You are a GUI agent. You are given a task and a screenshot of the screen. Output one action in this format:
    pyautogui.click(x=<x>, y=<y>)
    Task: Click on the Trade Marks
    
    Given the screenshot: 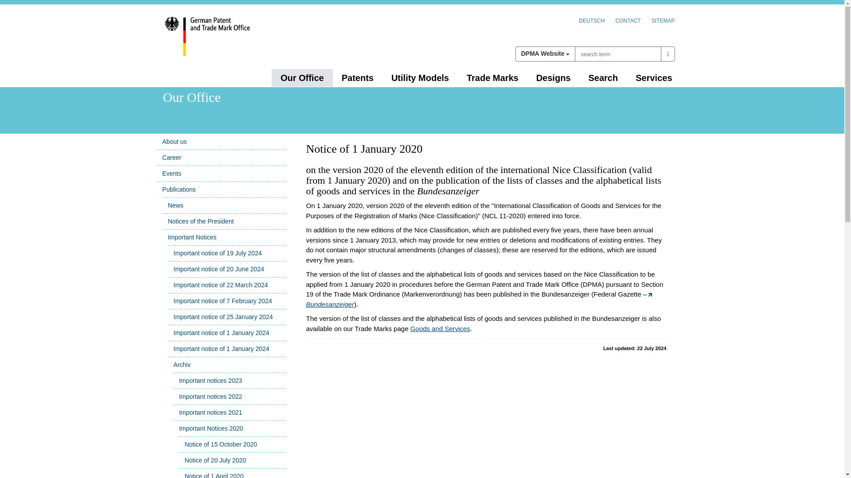 What is the action you would take?
    pyautogui.click(x=492, y=77)
    